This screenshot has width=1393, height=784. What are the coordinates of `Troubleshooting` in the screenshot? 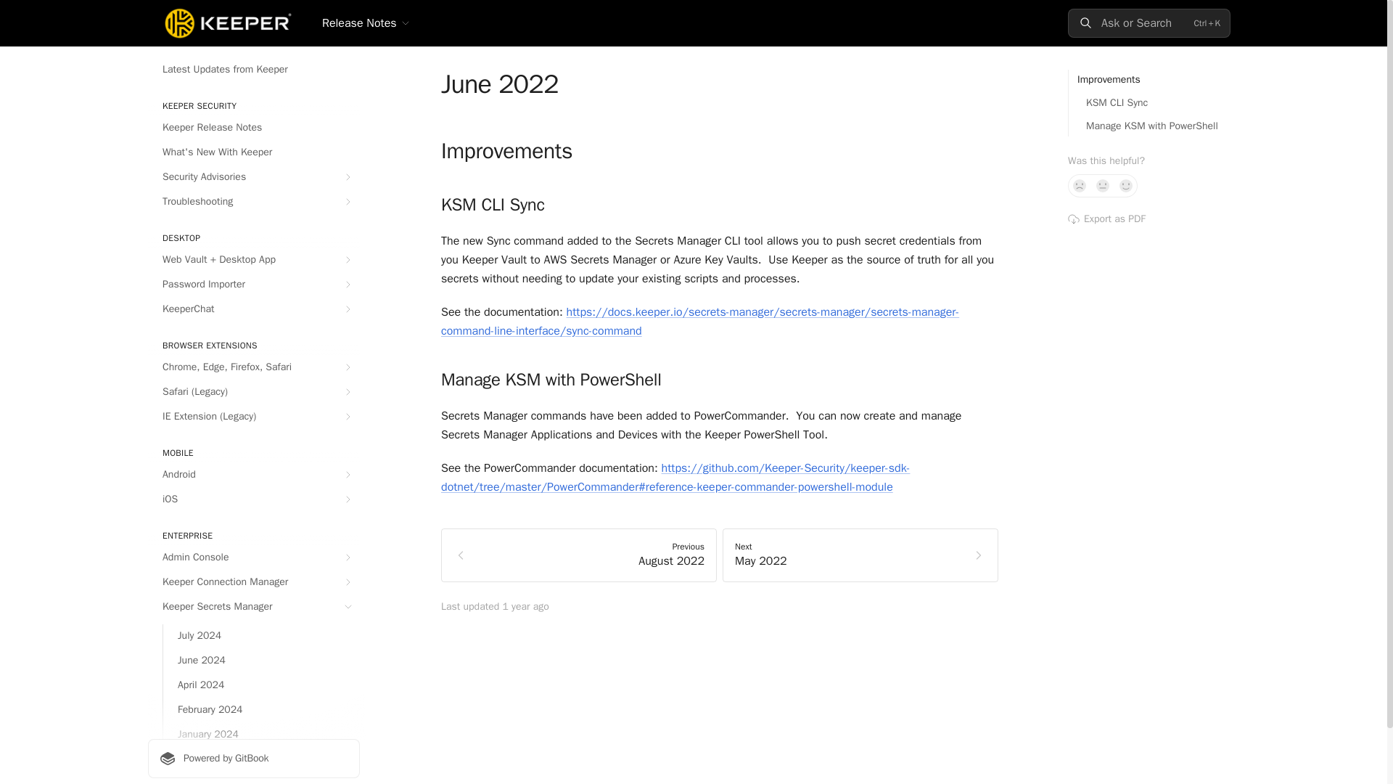 It's located at (253, 202).